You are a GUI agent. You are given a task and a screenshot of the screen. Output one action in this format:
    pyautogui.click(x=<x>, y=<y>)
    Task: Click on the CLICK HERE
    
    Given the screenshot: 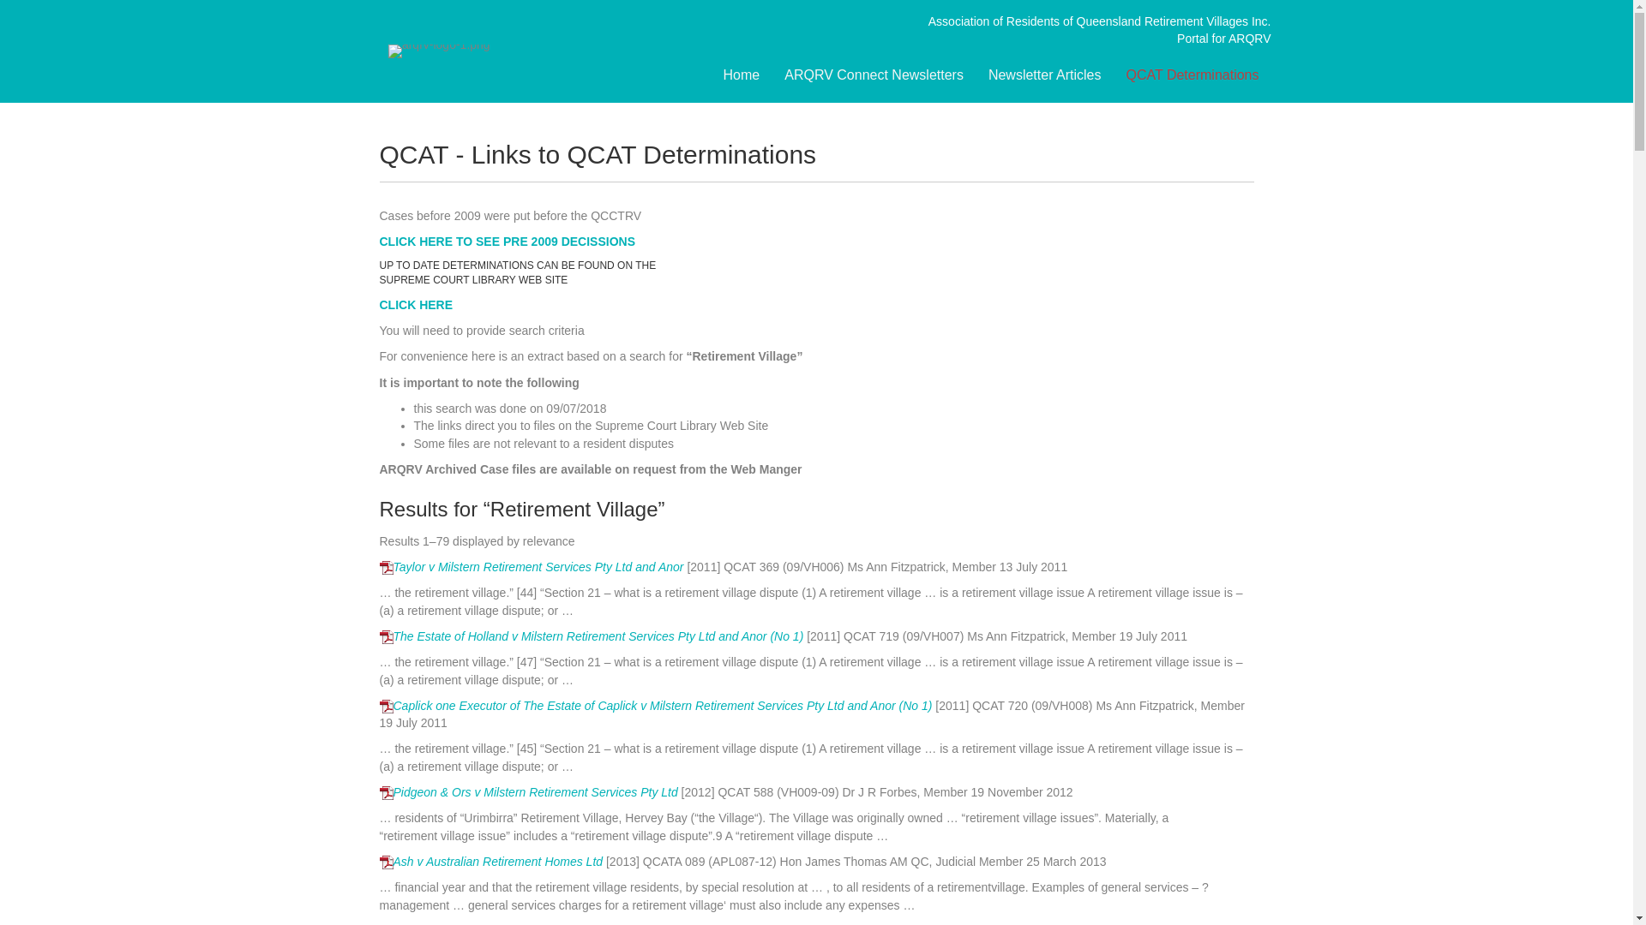 What is the action you would take?
    pyautogui.click(x=416, y=305)
    